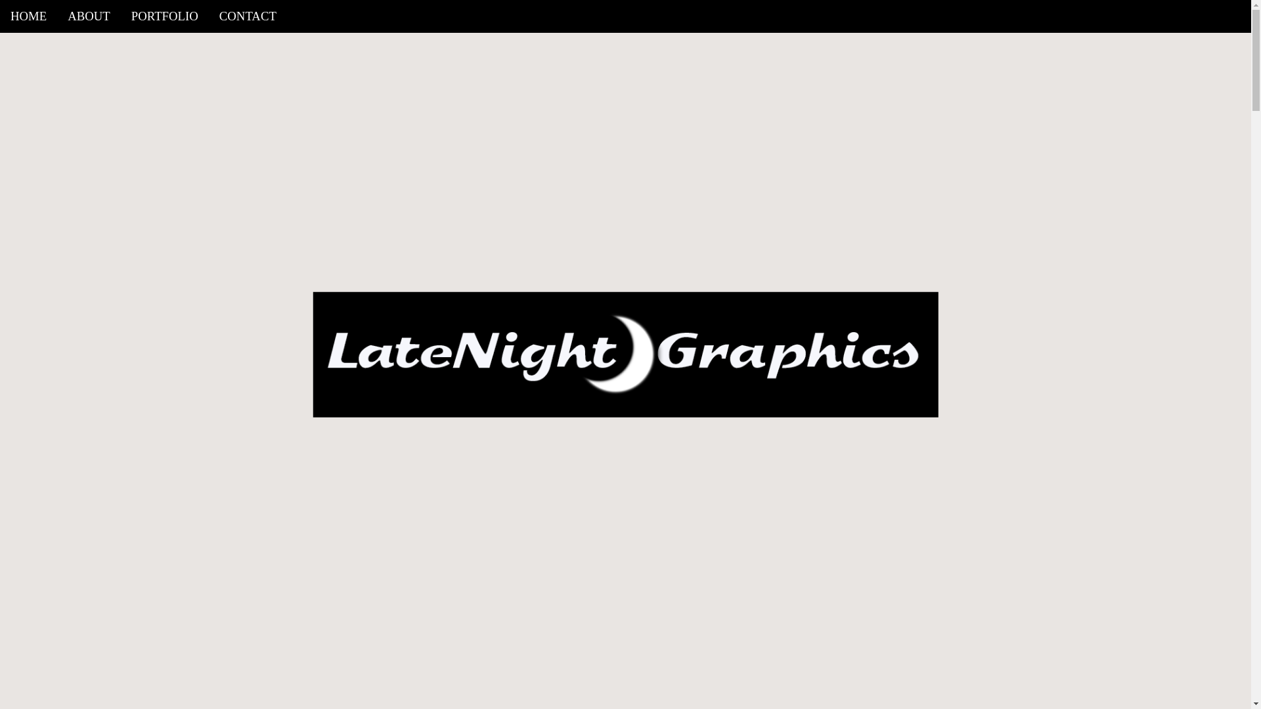 Image resolution: width=1261 pixels, height=709 pixels. Describe the element at coordinates (89, 16) in the screenshot. I see `ABOUT` at that location.